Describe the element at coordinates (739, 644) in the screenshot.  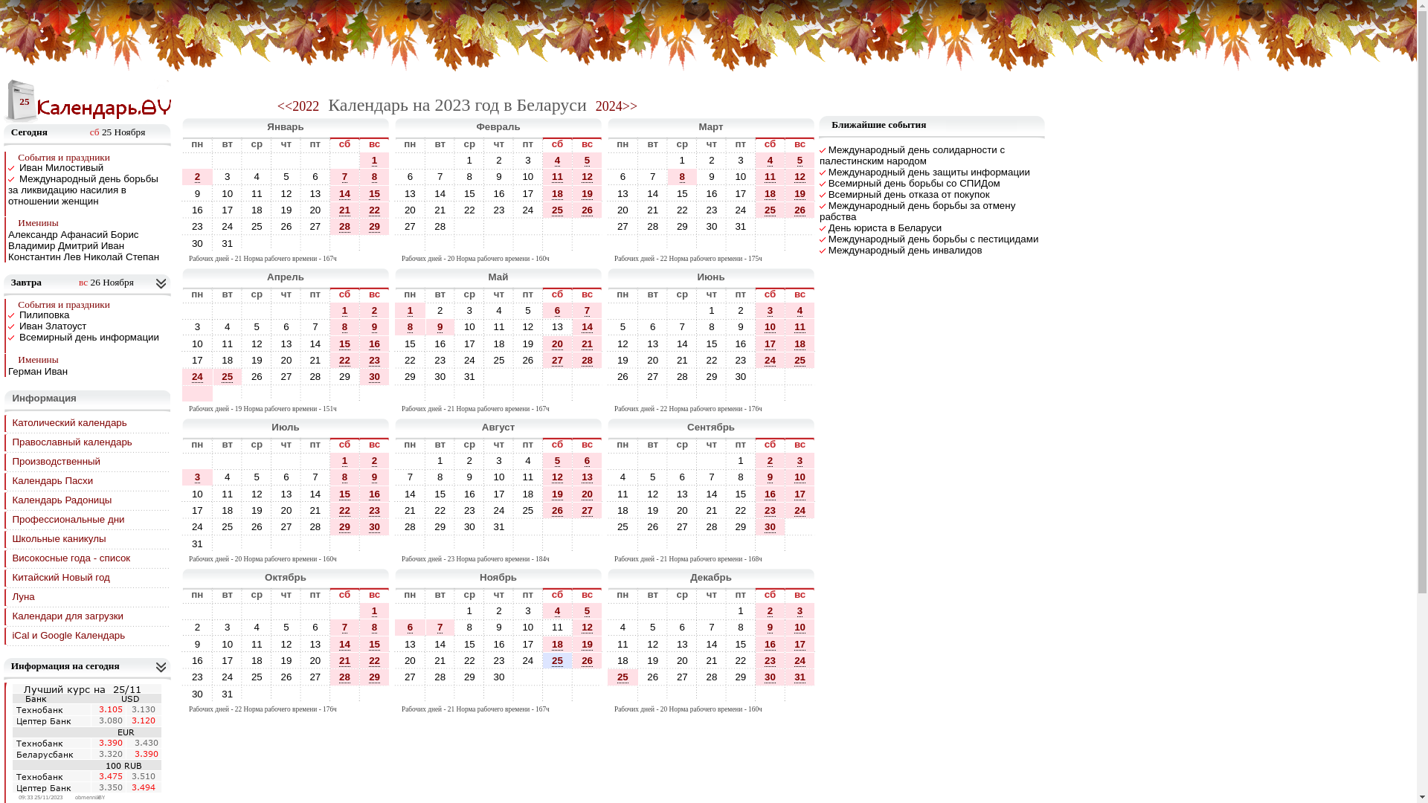
I see `15` at that location.